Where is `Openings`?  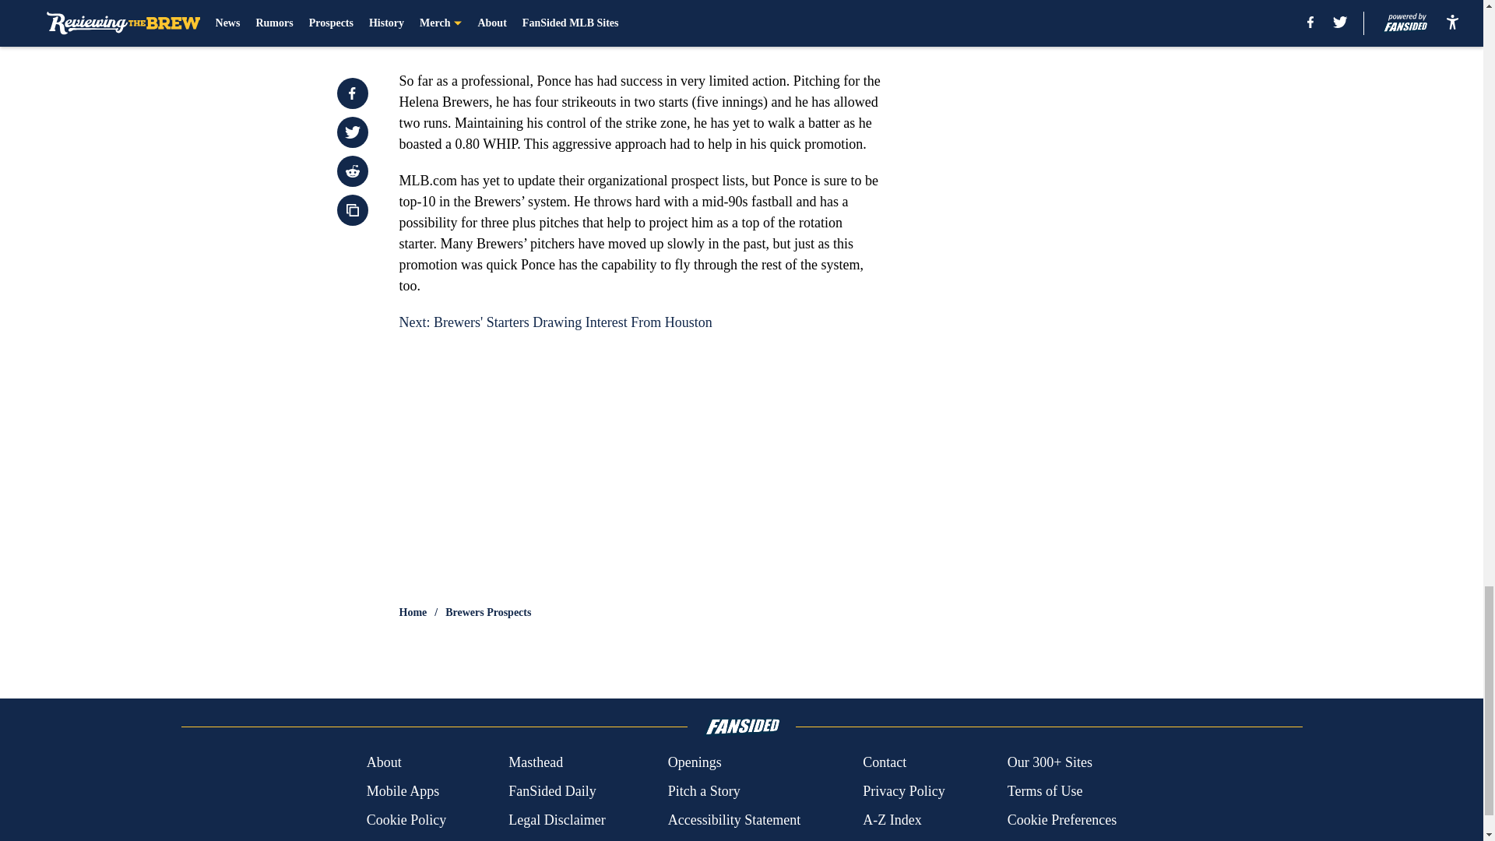 Openings is located at coordinates (695, 762).